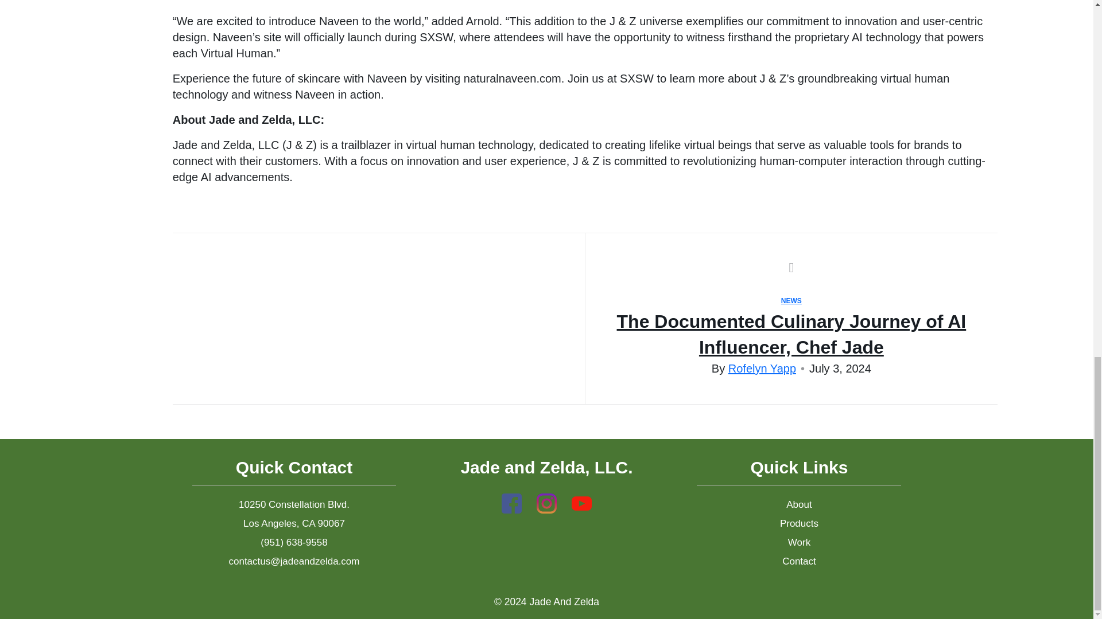  What do you see at coordinates (762, 368) in the screenshot?
I see `Rofelyn Yapp` at bounding box center [762, 368].